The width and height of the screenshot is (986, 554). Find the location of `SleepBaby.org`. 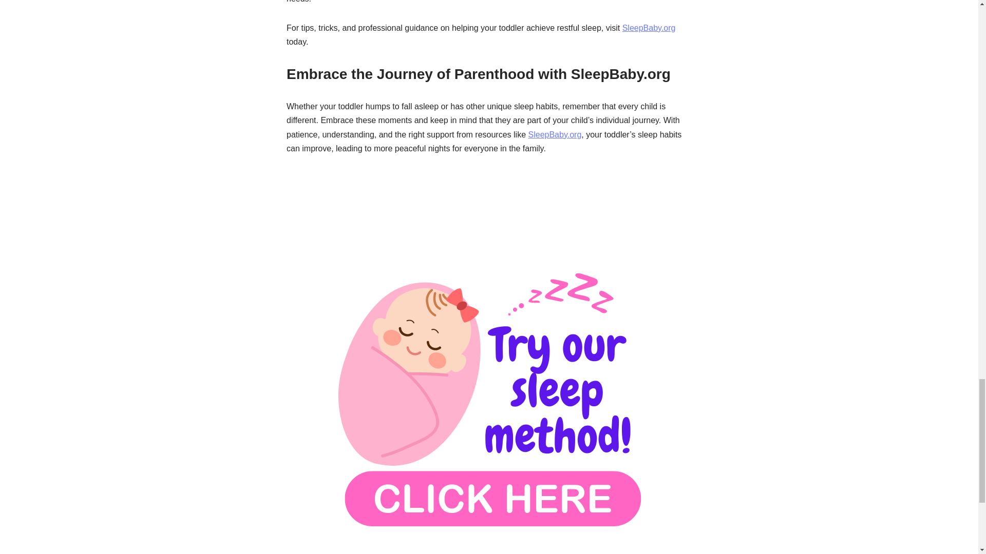

SleepBaby.org is located at coordinates (555, 134).